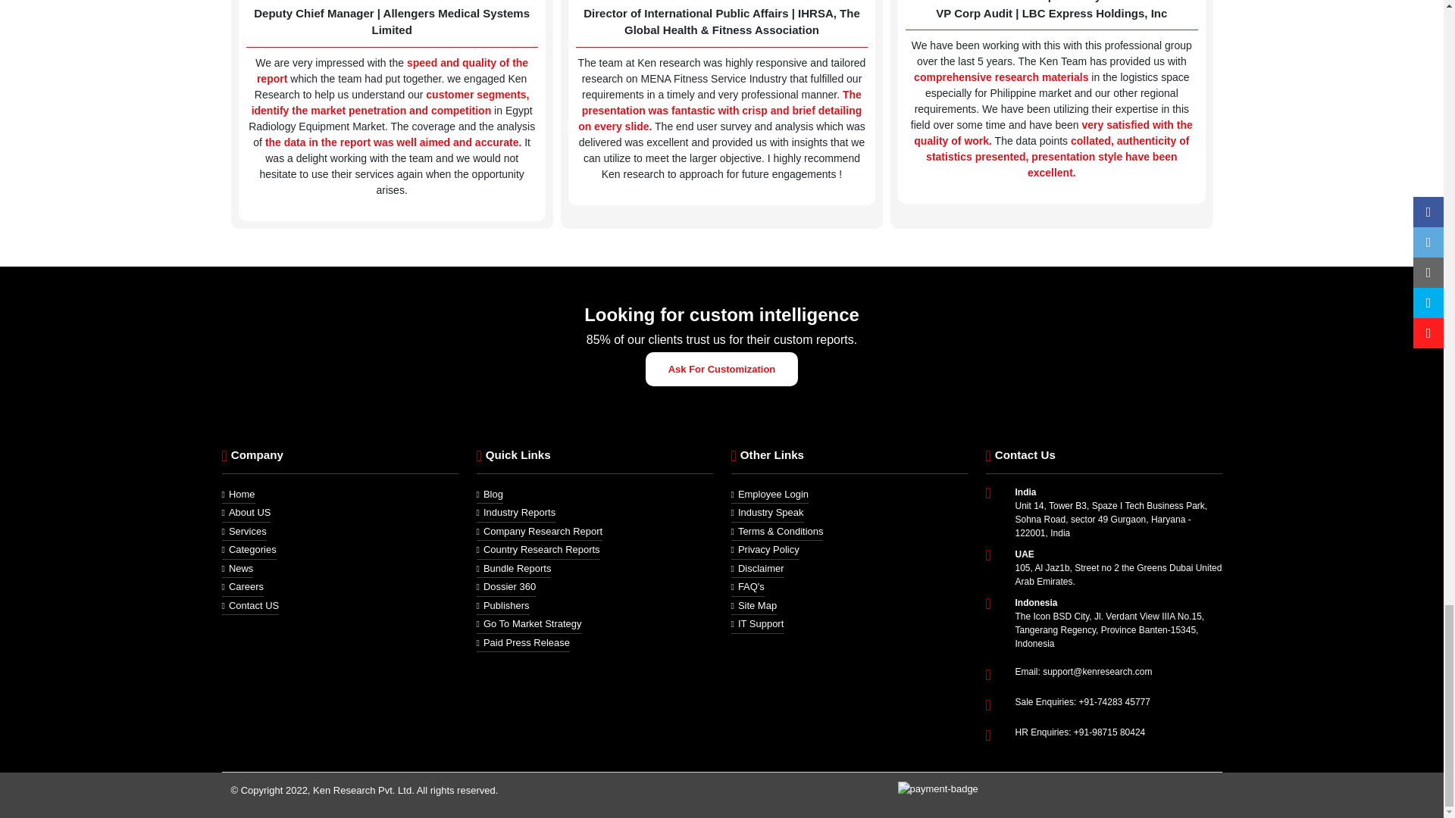  I want to click on News, so click(236, 568).